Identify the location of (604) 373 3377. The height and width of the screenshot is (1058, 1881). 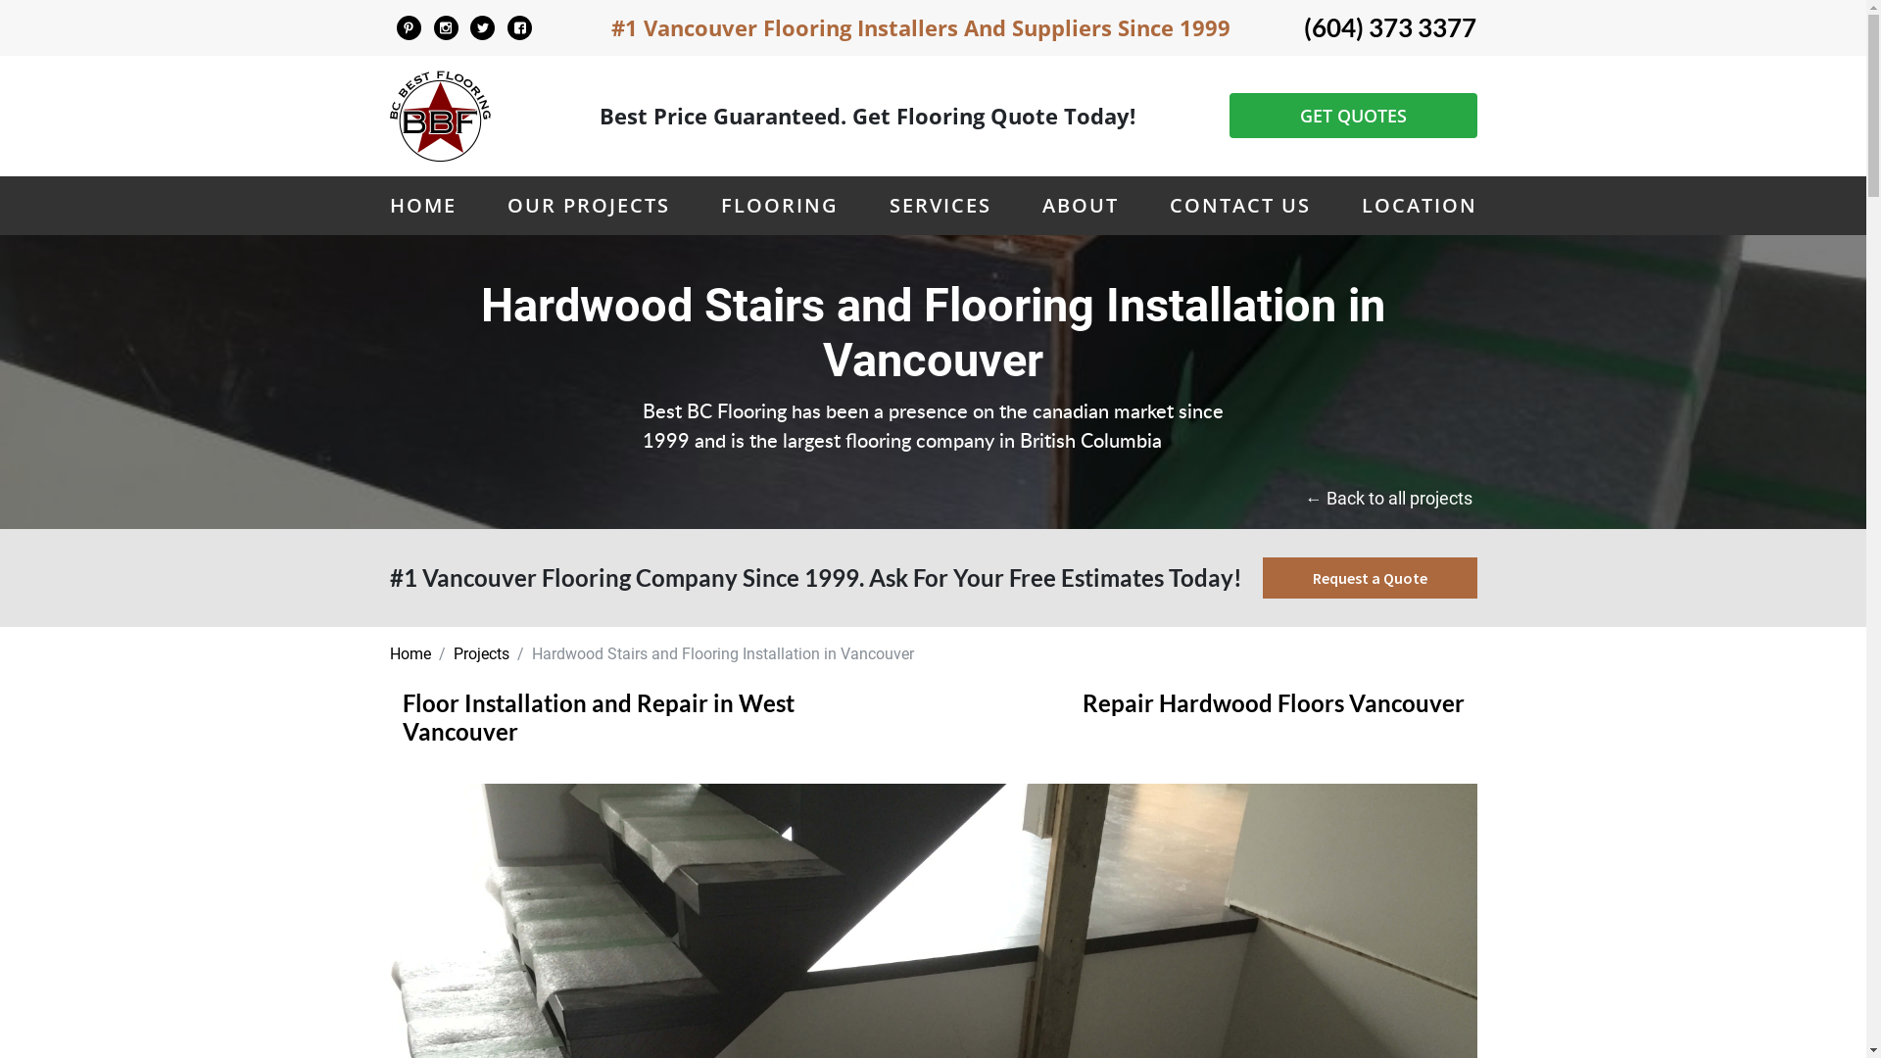
(1389, 27).